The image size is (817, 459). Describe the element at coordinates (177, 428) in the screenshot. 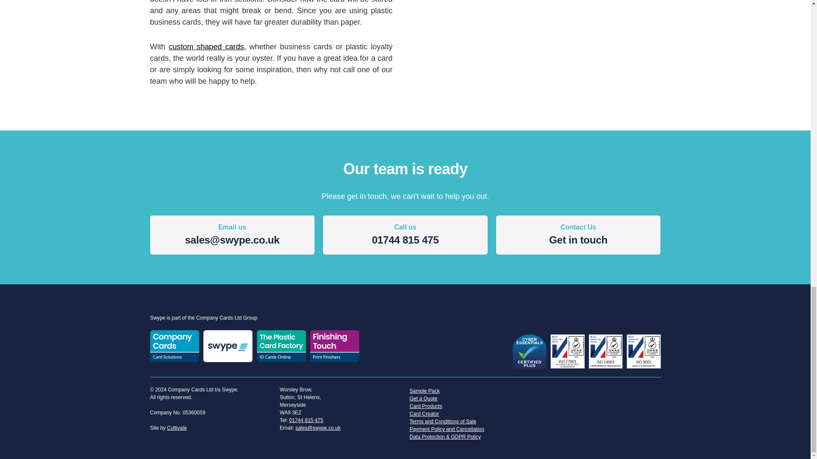

I see `Web development St Helens` at that location.